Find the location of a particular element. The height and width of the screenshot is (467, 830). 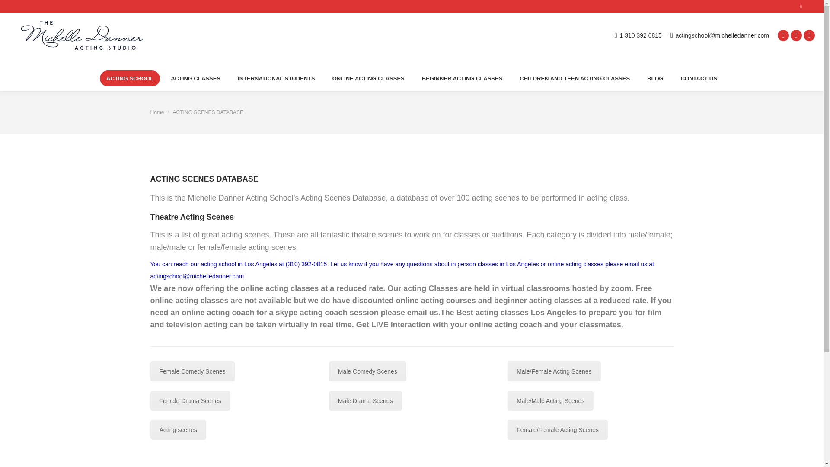

INTERNATIONAL STUDENTS is located at coordinates (277, 78).